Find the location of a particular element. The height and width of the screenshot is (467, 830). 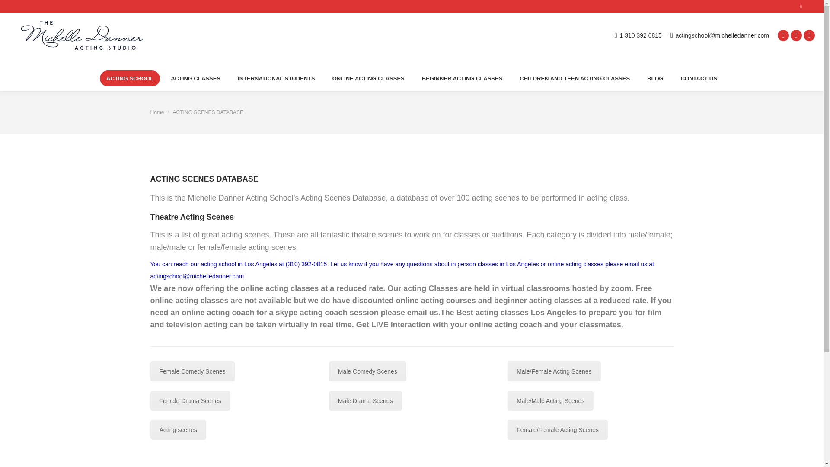

INTERNATIONAL STUDENTS is located at coordinates (277, 78).